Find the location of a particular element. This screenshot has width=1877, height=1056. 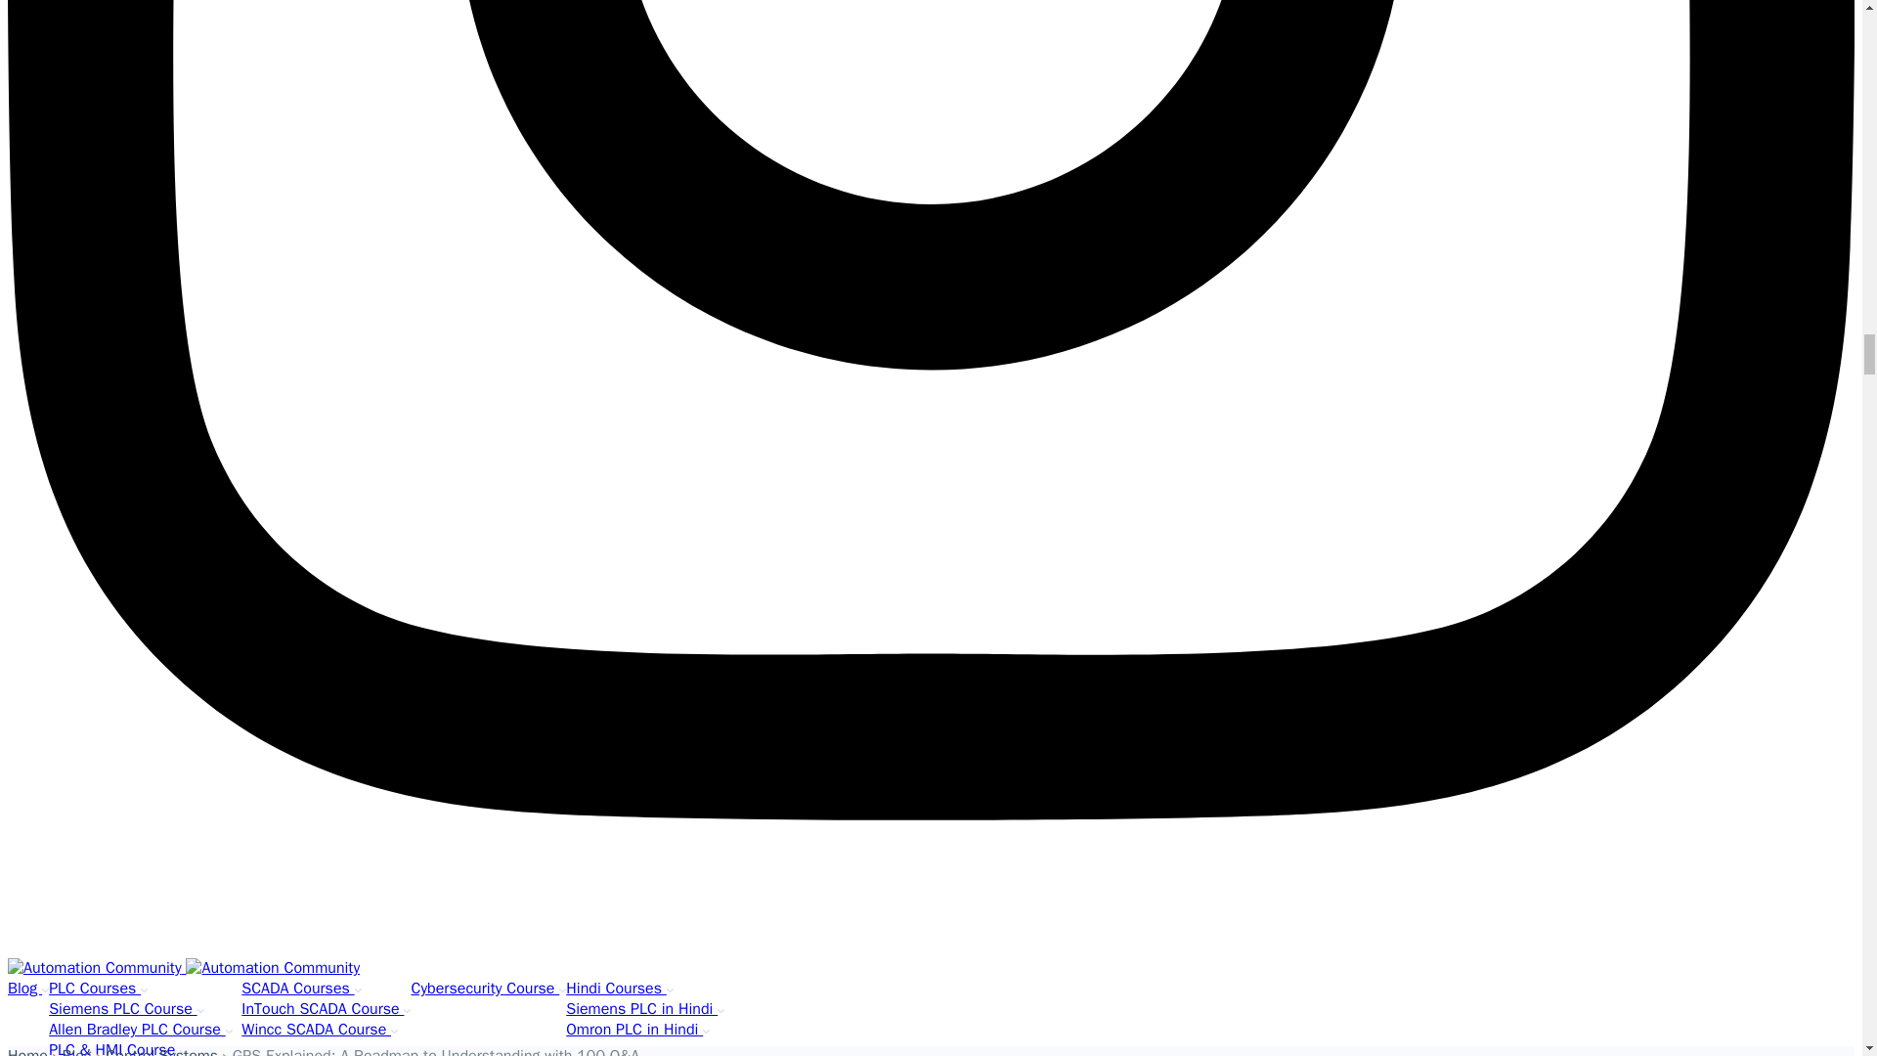

Automation Community is located at coordinates (96, 968).